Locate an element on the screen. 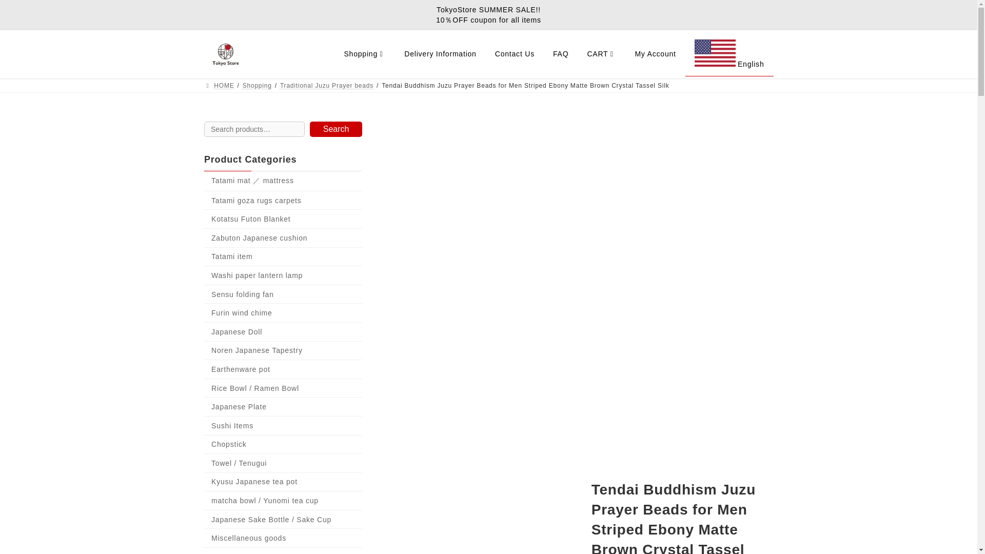 The height and width of the screenshot is (554, 985). Tatami item is located at coordinates (283, 256).